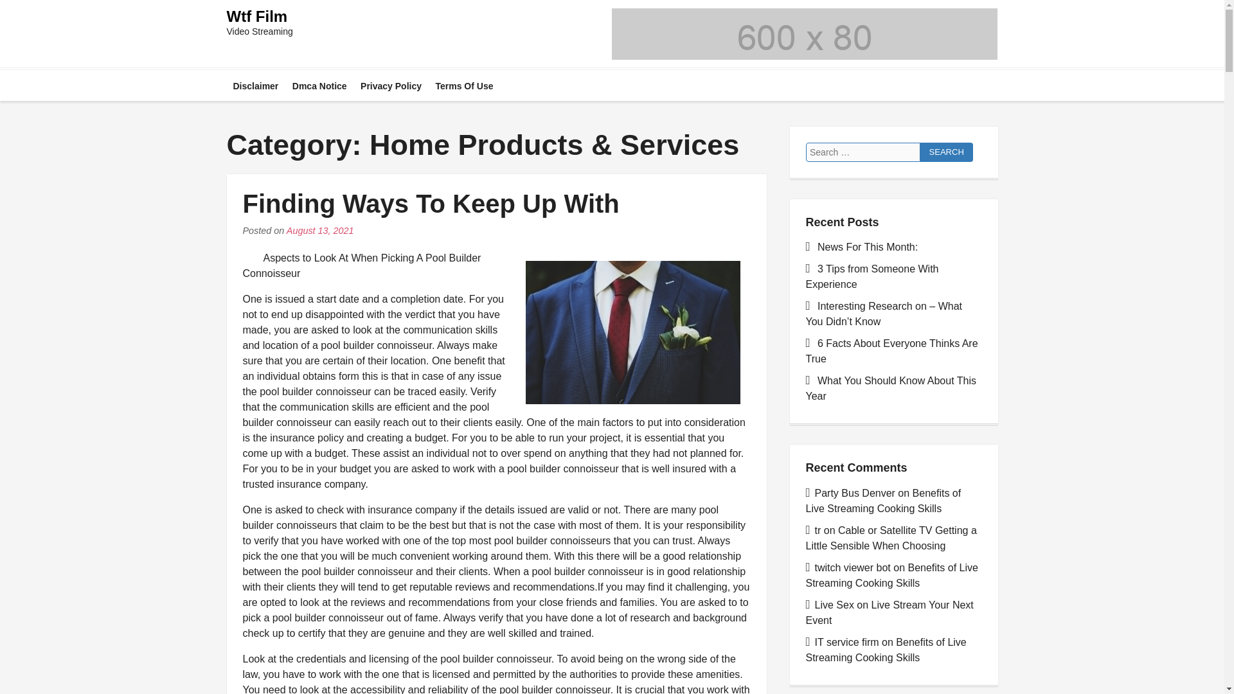 Image resolution: width=1234 pixels, height=694 pixels. What do you see at coordinates (319, 85) in the screenshot?
I see `Dmca Notice` at bounding box center [319, 85].